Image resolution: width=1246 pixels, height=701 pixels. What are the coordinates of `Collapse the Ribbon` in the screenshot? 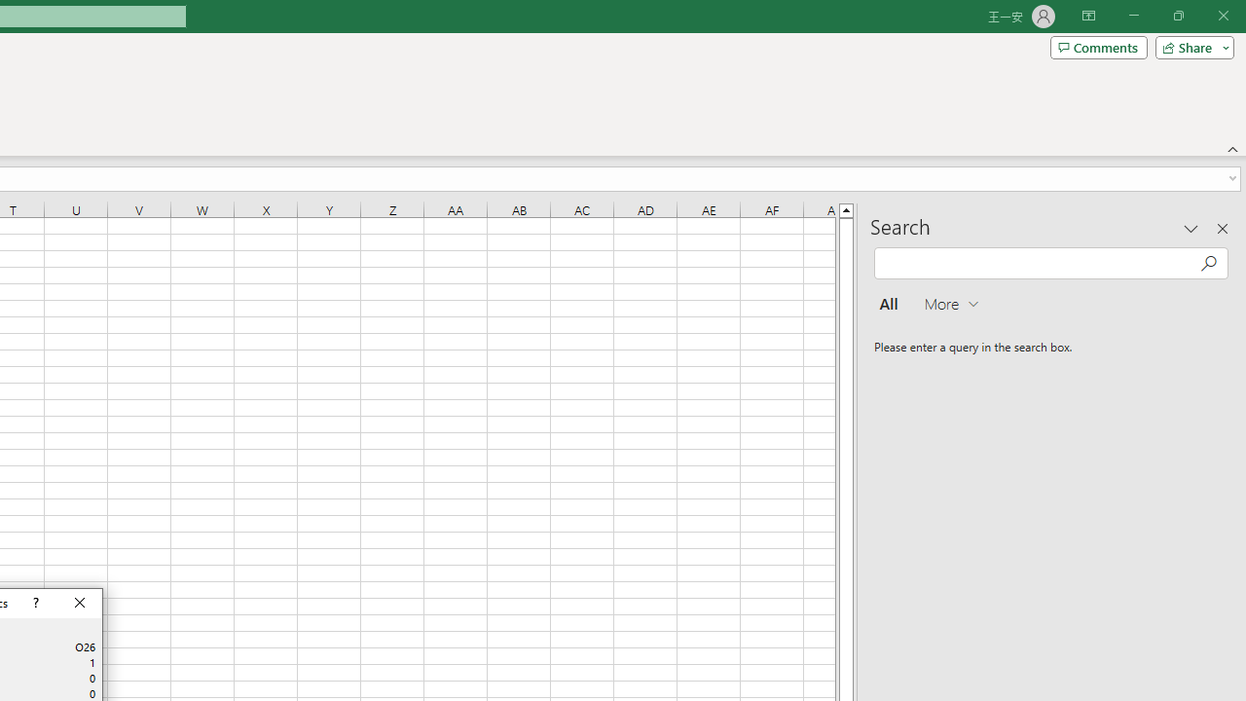 It's located at (1233, 148).